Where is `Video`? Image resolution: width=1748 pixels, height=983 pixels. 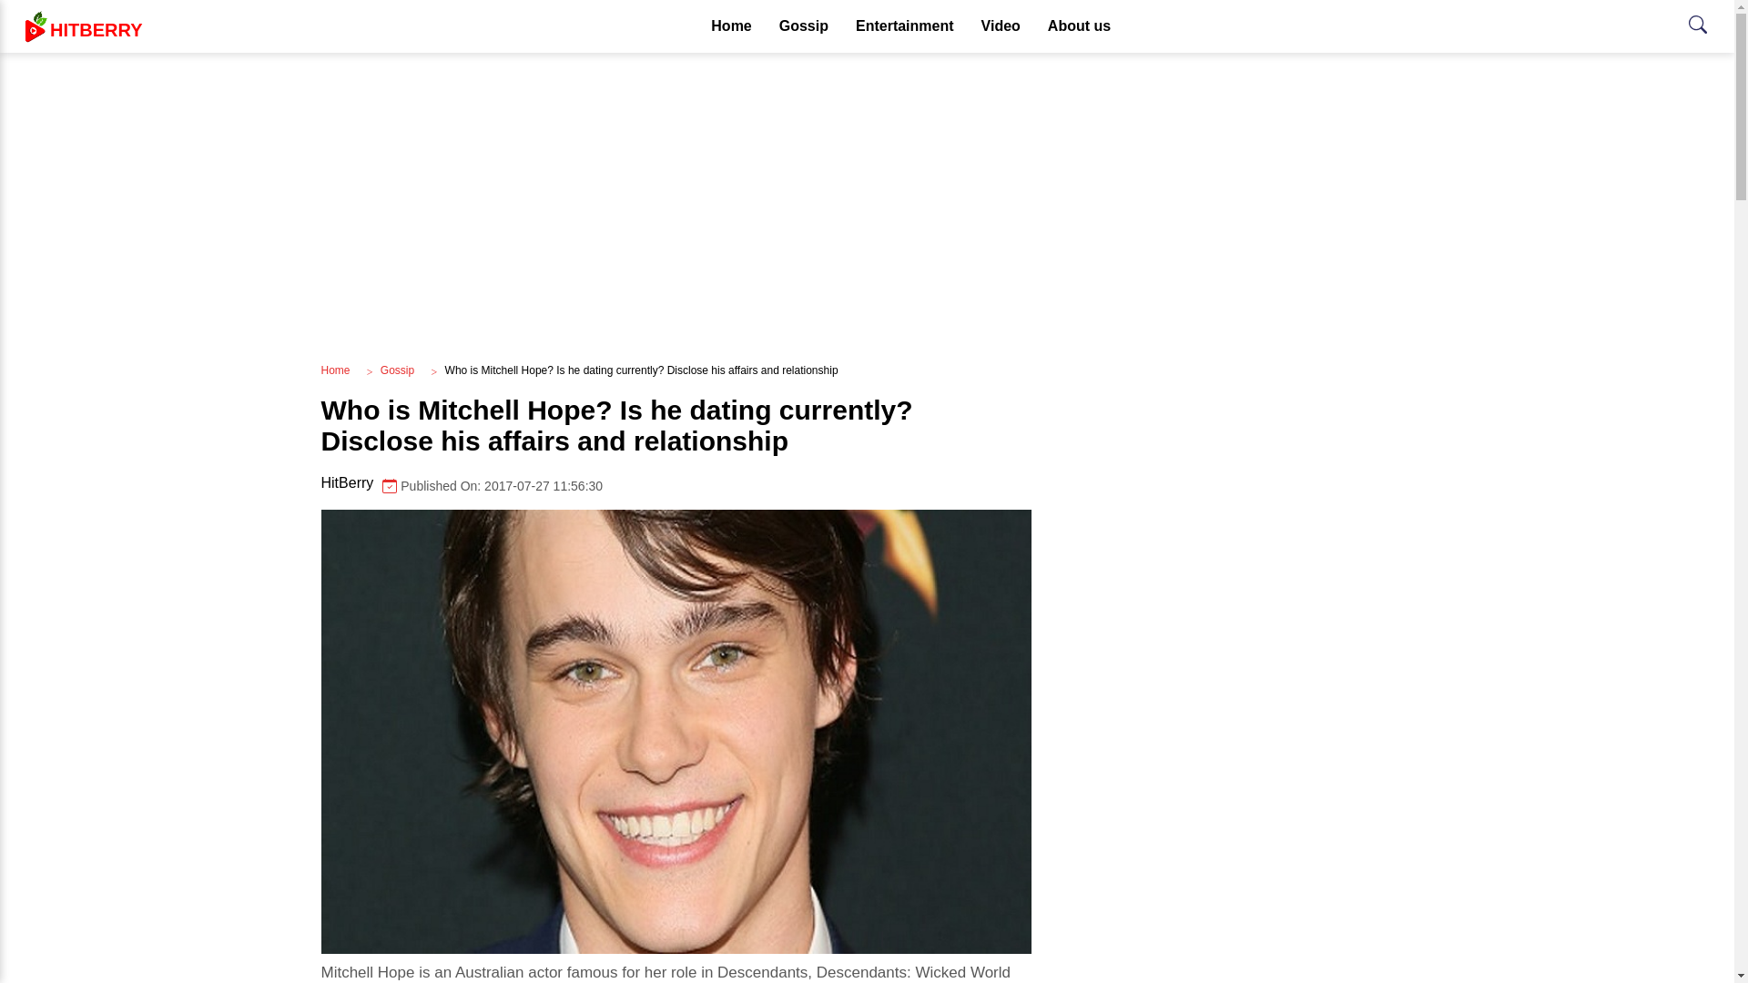
Video is located at coordinates (1001, 26).